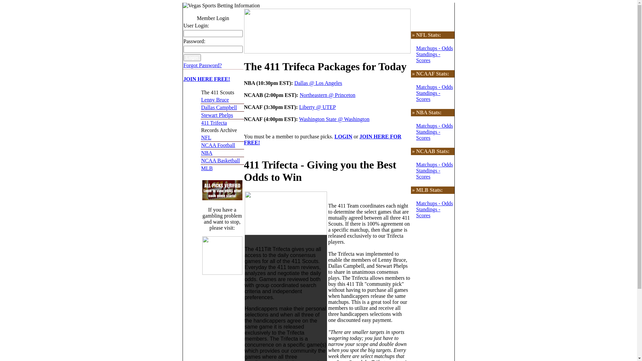 This screenshot has height=361, width=642. Describe the element at coordinates (328, 95) in the screenshot. I see `Northeastern @ Princeton` at that location.